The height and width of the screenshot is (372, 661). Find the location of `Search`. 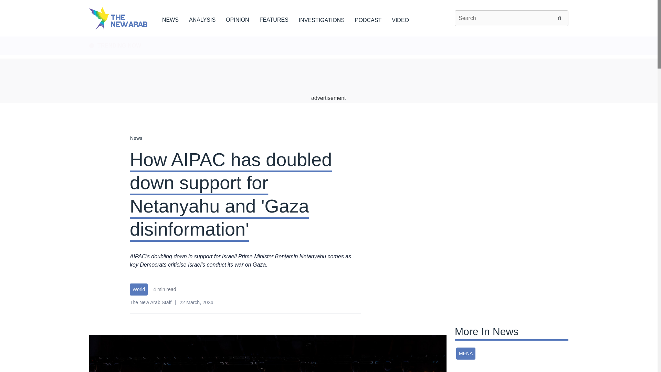

Search is located at coordinates (560, 18).